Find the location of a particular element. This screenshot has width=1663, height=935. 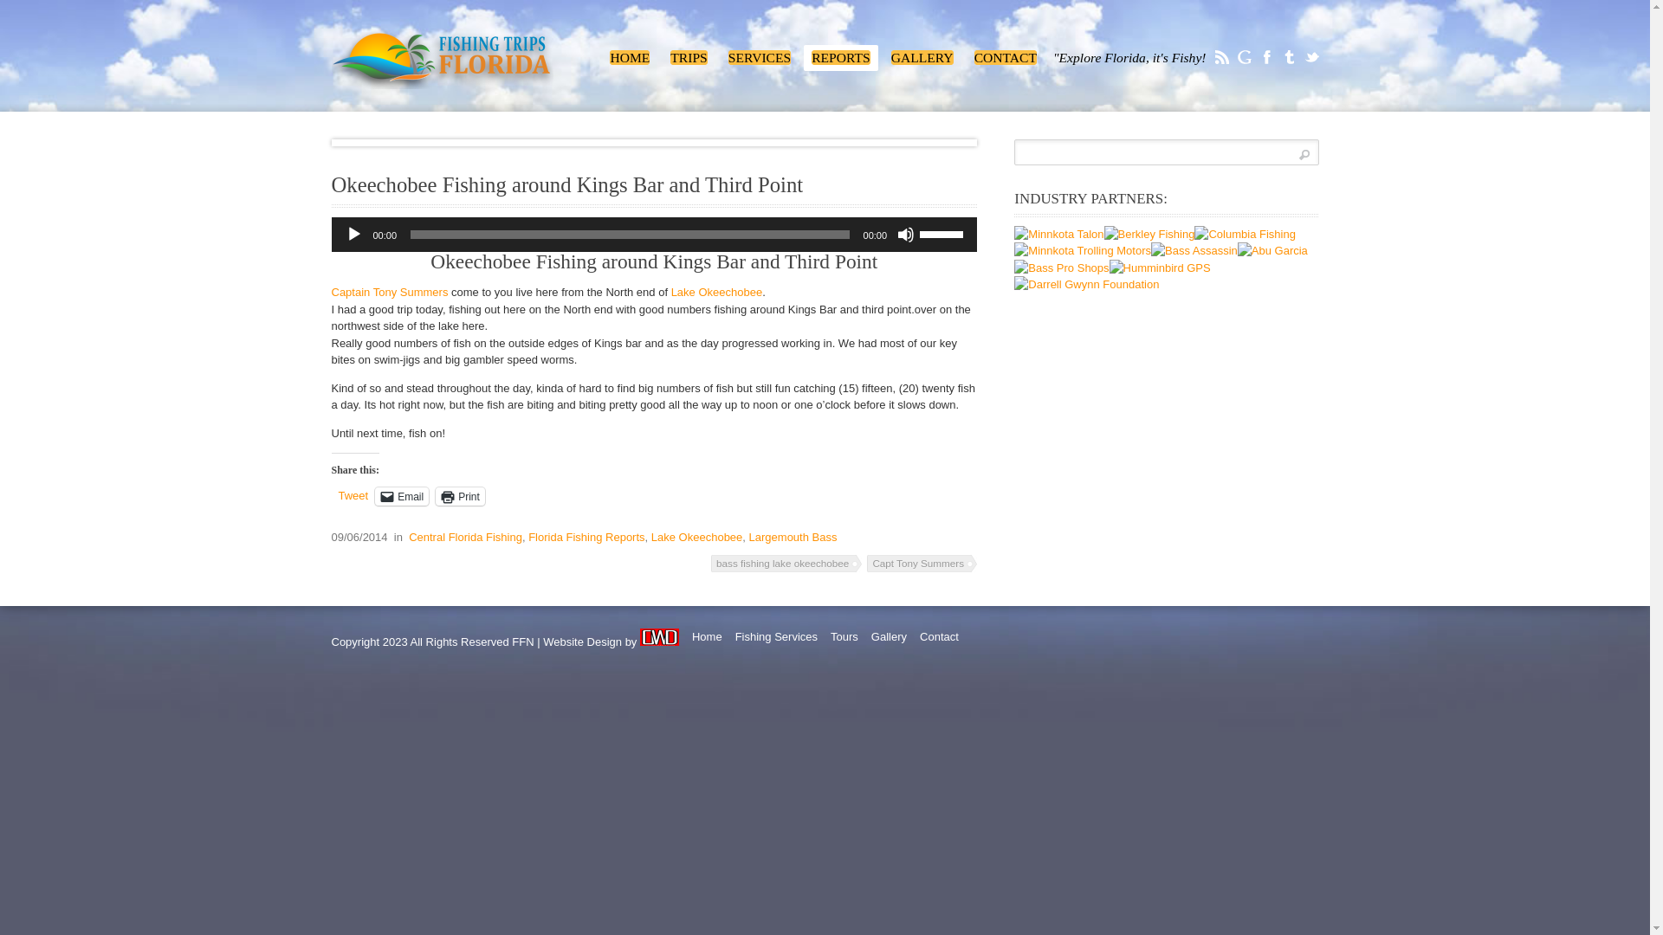

Facebook is located at coordinates (1266, 57).